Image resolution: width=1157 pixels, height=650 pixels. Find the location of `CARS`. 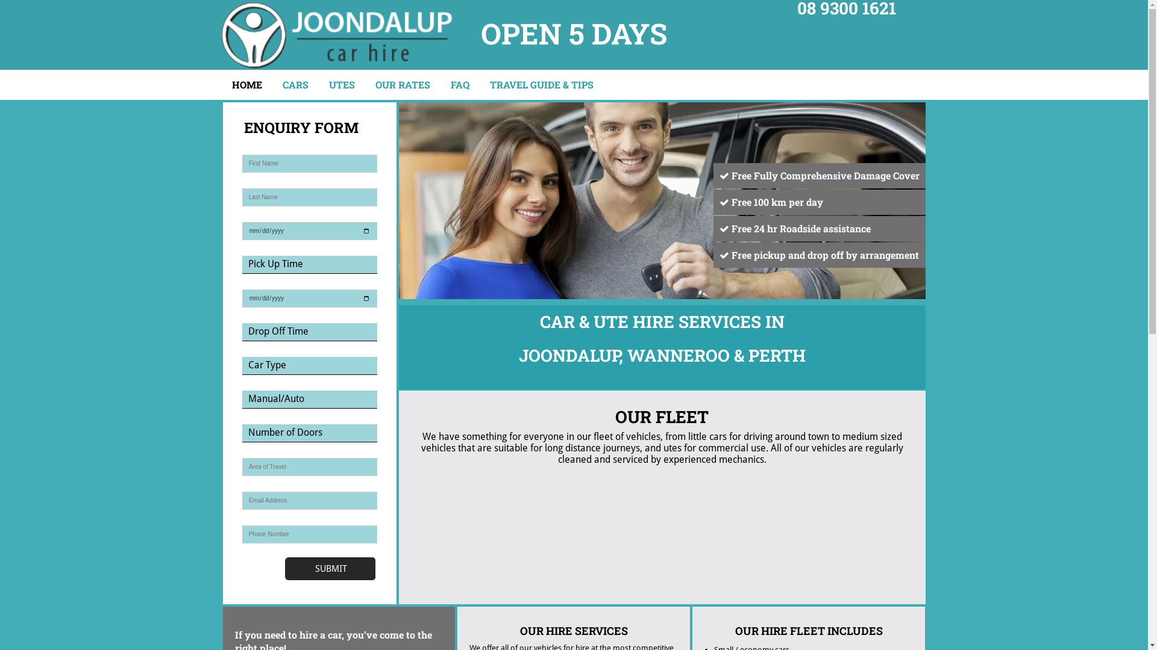

CARS is located at coordinates (295, 85).